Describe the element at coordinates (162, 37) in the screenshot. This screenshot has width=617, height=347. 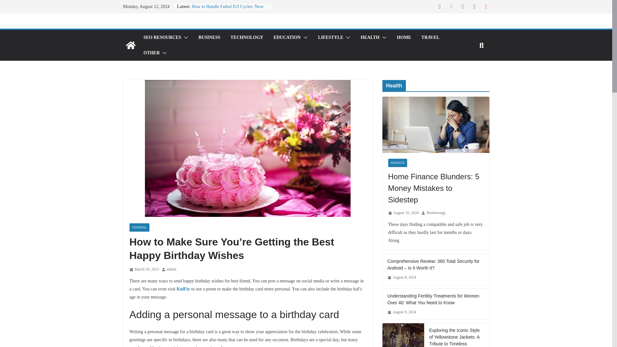
I see `SEO RESOURCES` at that location.